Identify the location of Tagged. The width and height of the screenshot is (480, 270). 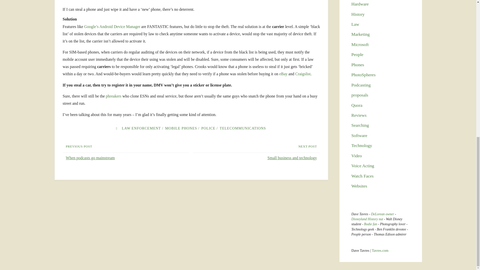
(116, 128).